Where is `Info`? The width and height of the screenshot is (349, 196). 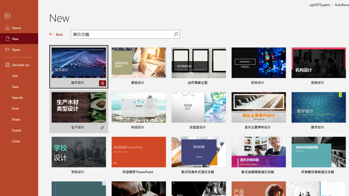
Info is located at coordinates (19, 76).